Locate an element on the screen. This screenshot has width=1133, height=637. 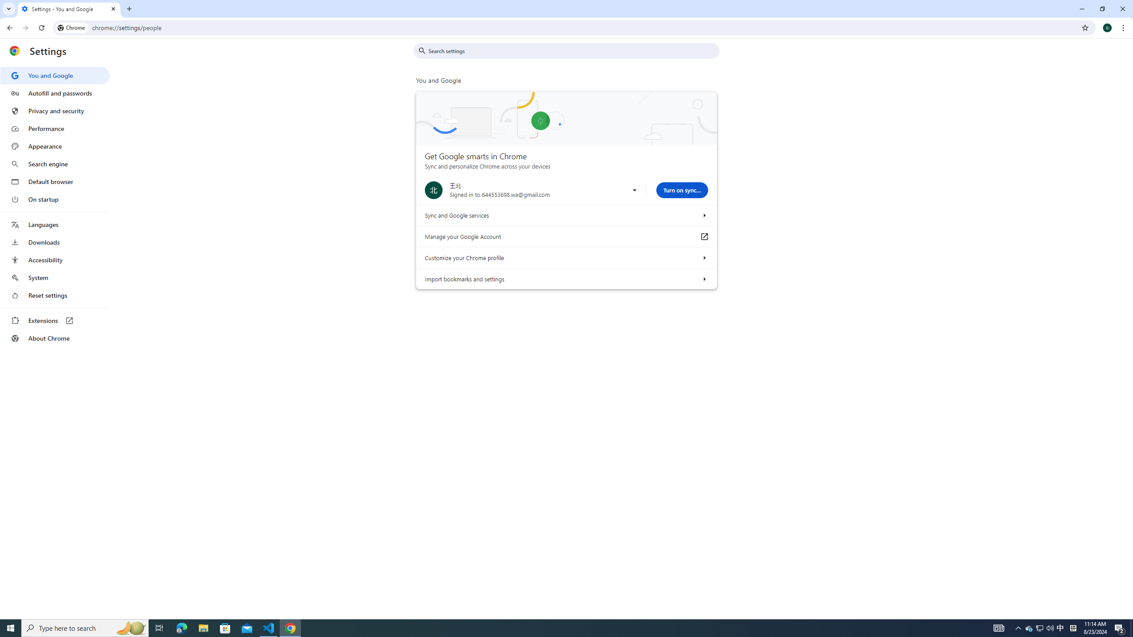
Default browser is located at coordinates (55, 181).